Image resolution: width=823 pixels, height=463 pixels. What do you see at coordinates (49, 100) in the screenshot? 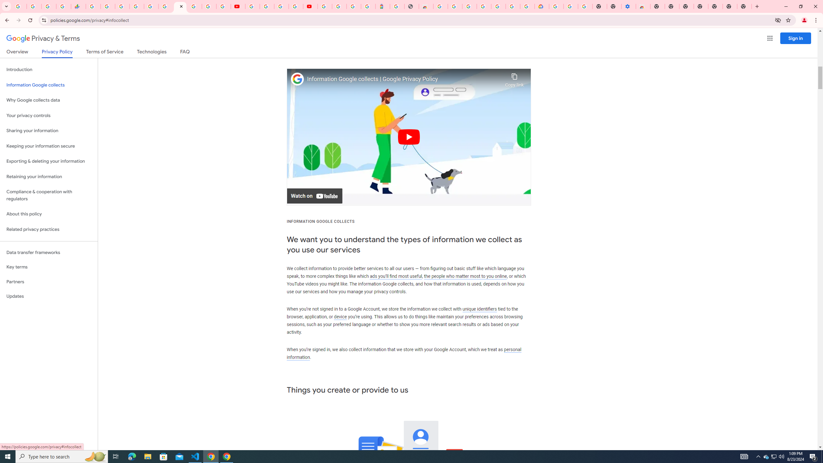
I see `Why Google collects data` at bounding box center [49, 100].